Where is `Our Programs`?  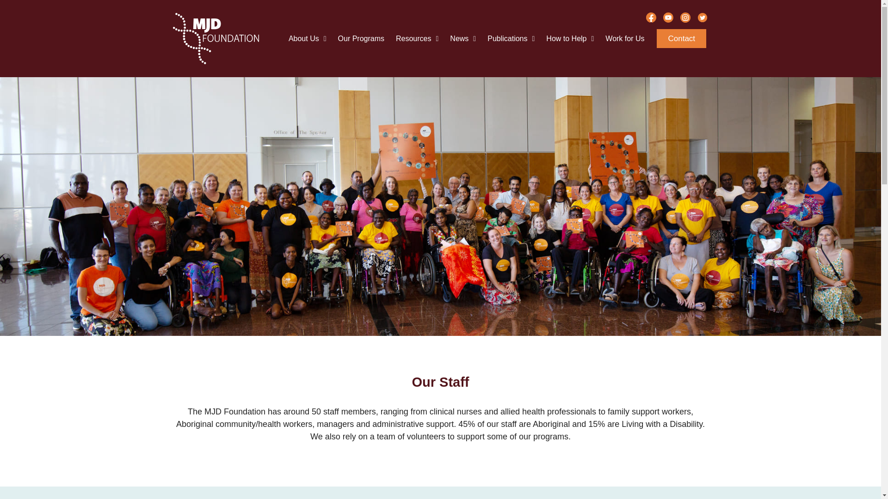 Our Programs is located at coordinates (361, 38).